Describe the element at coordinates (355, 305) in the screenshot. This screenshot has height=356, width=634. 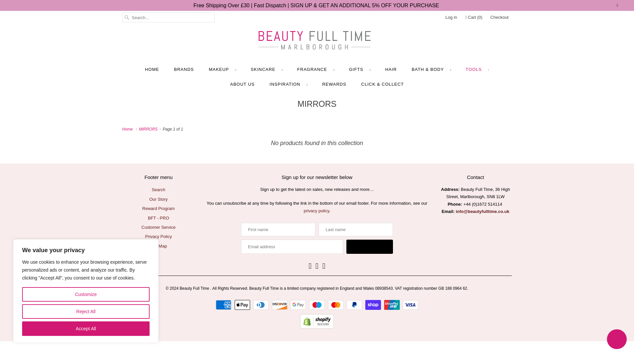
I see `PayPal` at that location.